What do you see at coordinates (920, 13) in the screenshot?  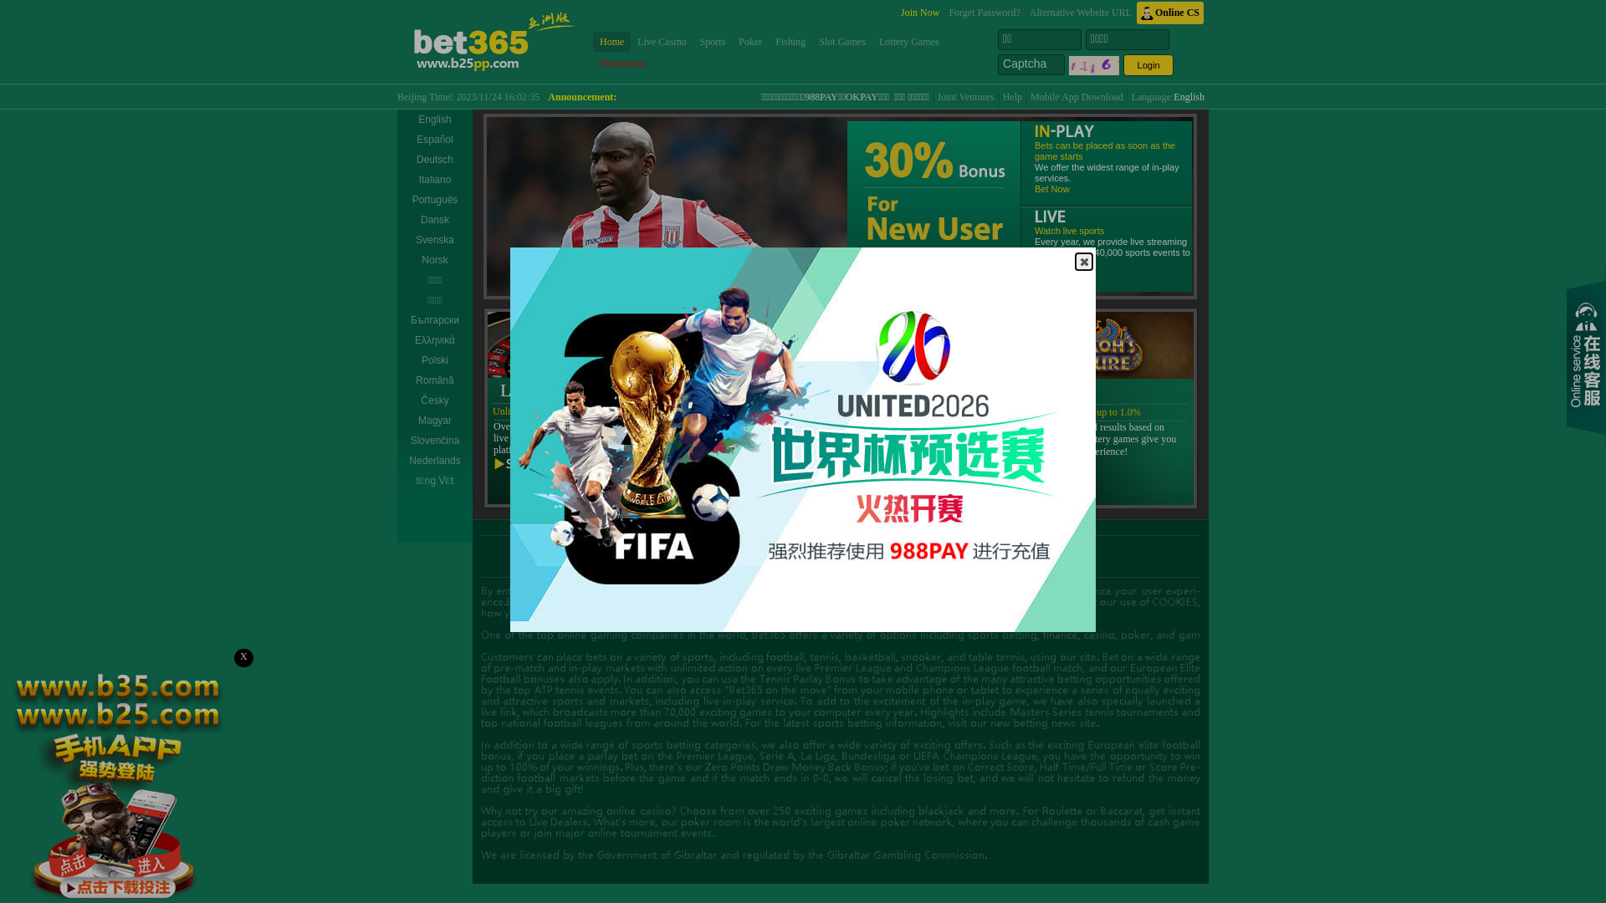 I see `Join Now` at bounding box center [920, 13].